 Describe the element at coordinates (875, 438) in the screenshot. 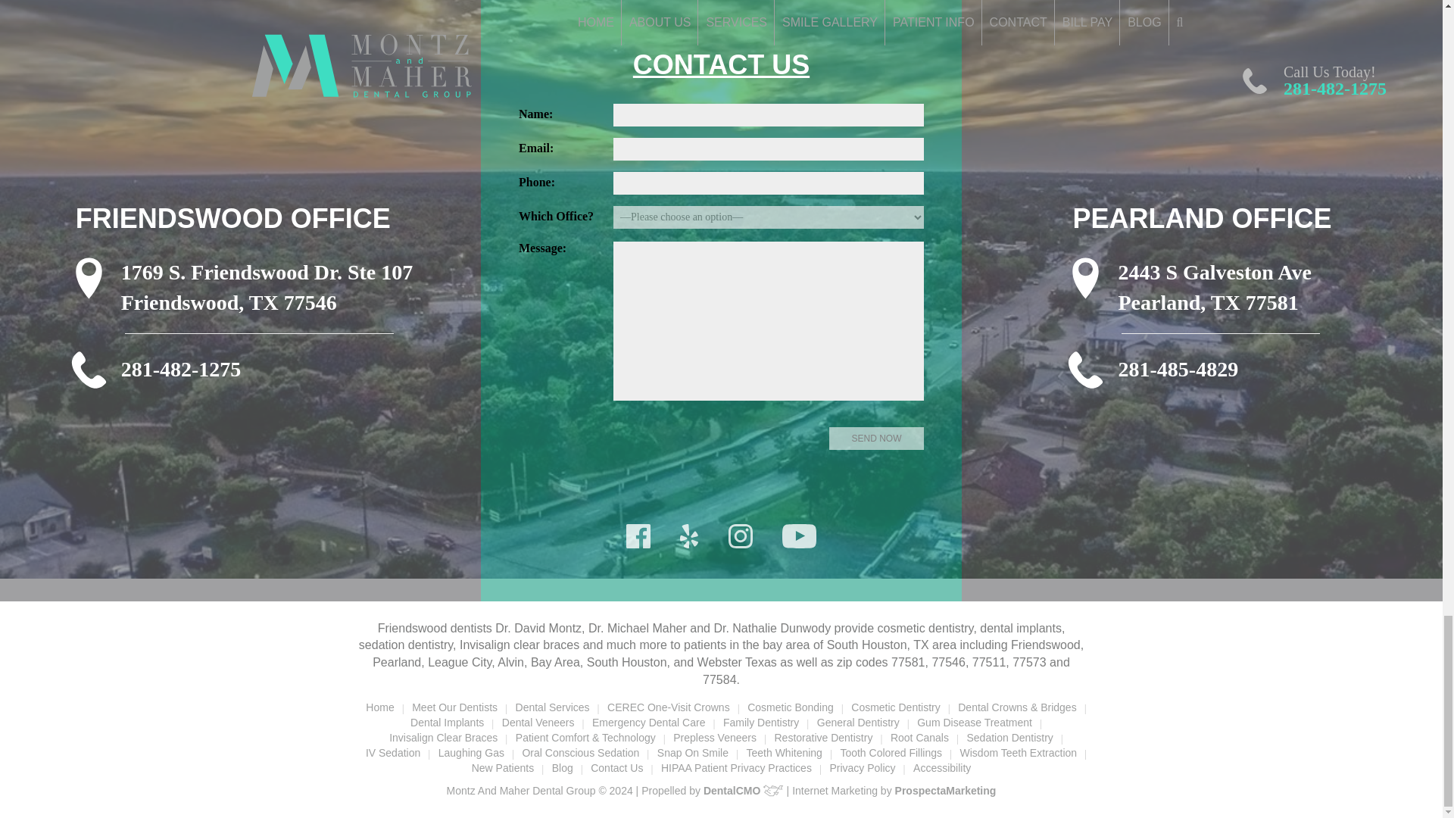

I see `Send Now` at that location.